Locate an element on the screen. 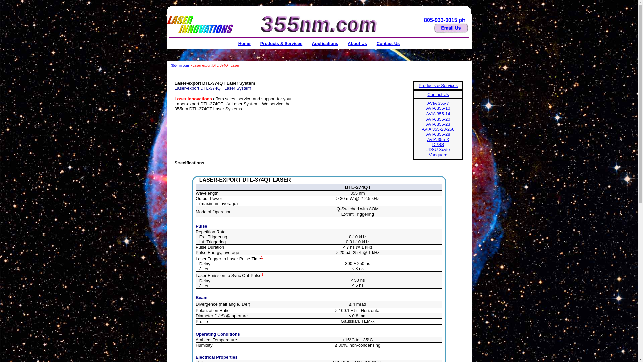  8 is located at coordinates (449, 134).